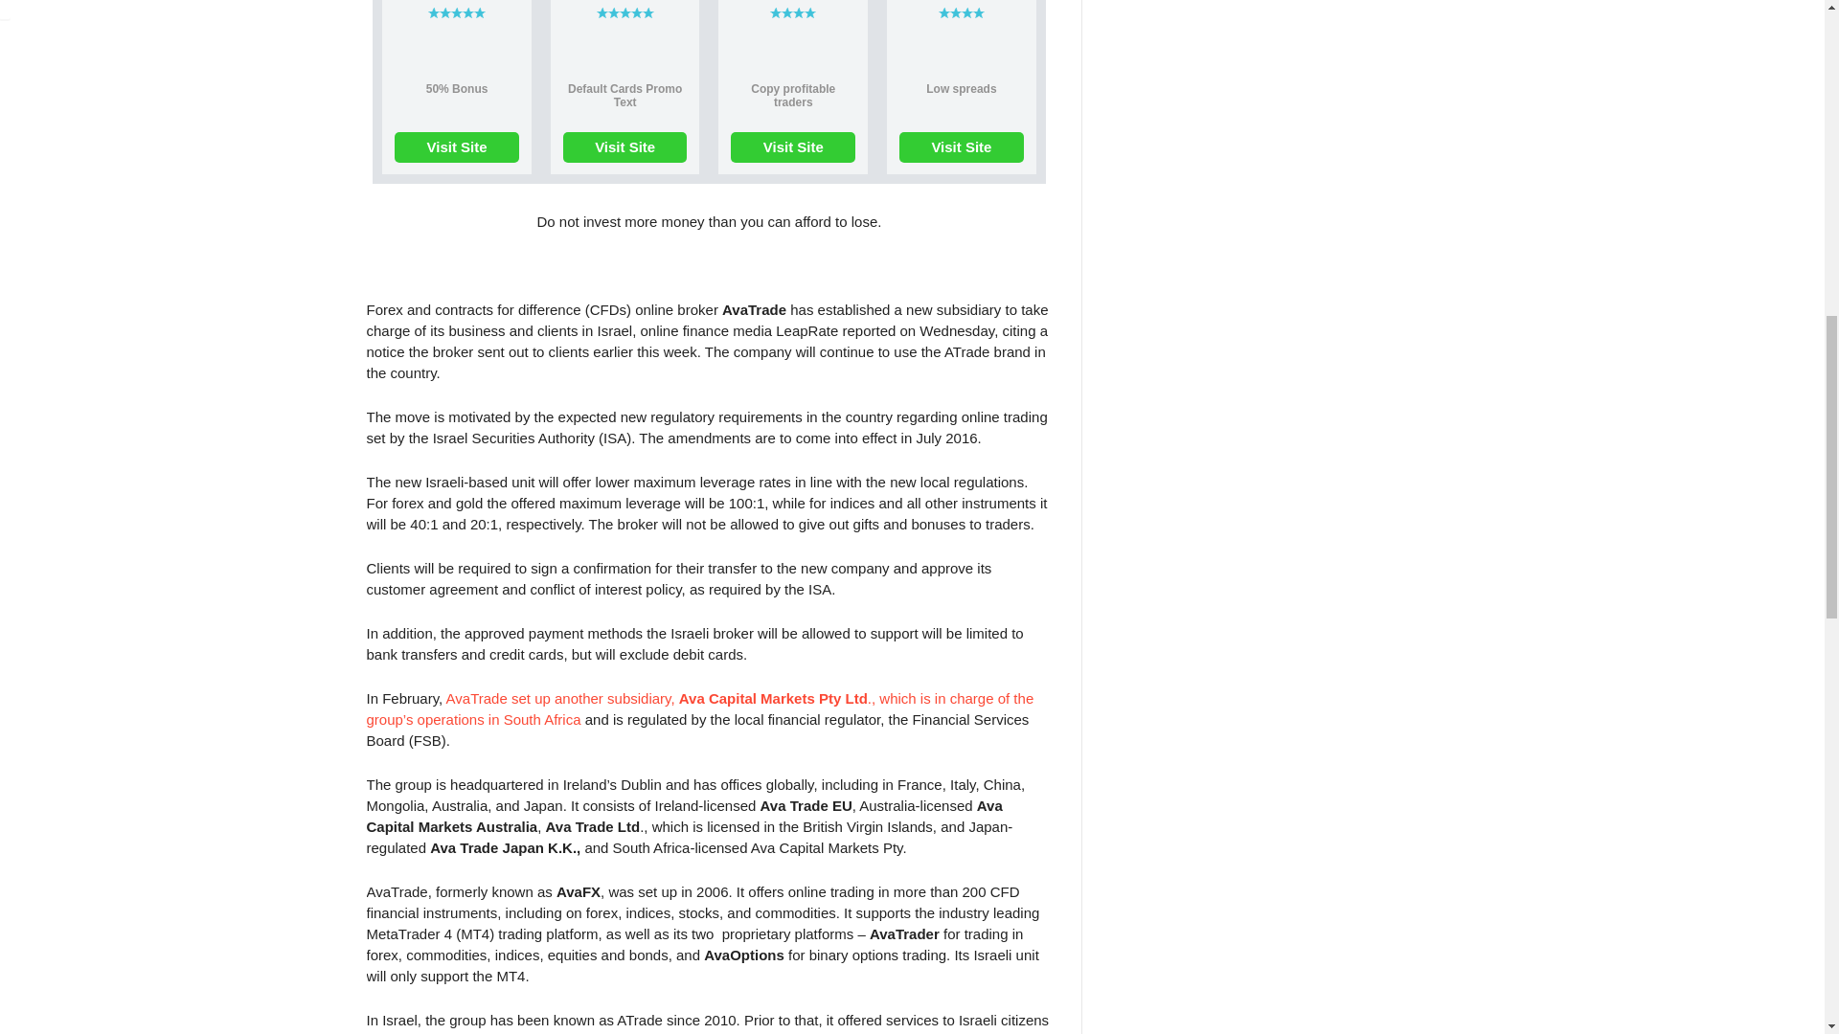 The width and height of the screenshot is (1839, 1034). I want to click on Visit Site, so click(962, 147).